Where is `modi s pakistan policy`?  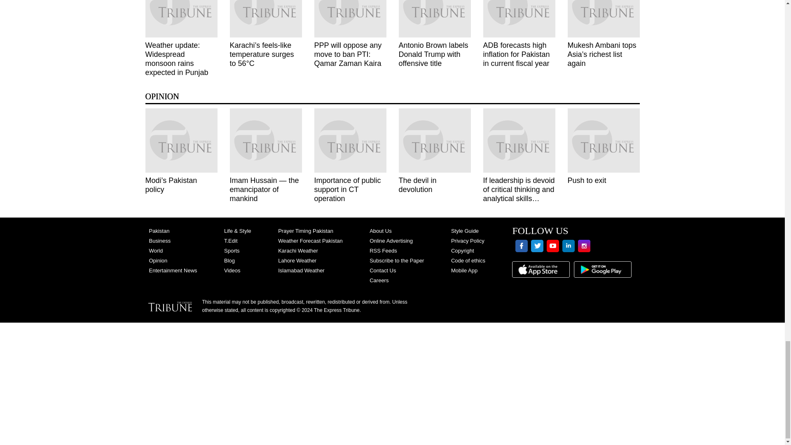
modi s pakistan policy is located at coordinates (180, 141).